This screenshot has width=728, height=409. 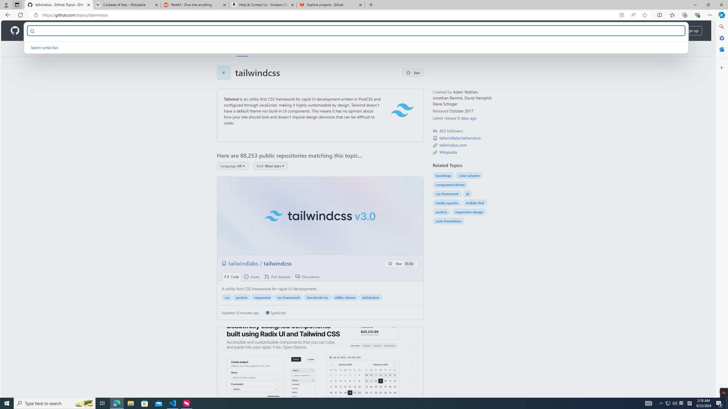 What do you see at coordinates (227, 297) in the screenshot?
I see `css` at bounding box center [227, 297].